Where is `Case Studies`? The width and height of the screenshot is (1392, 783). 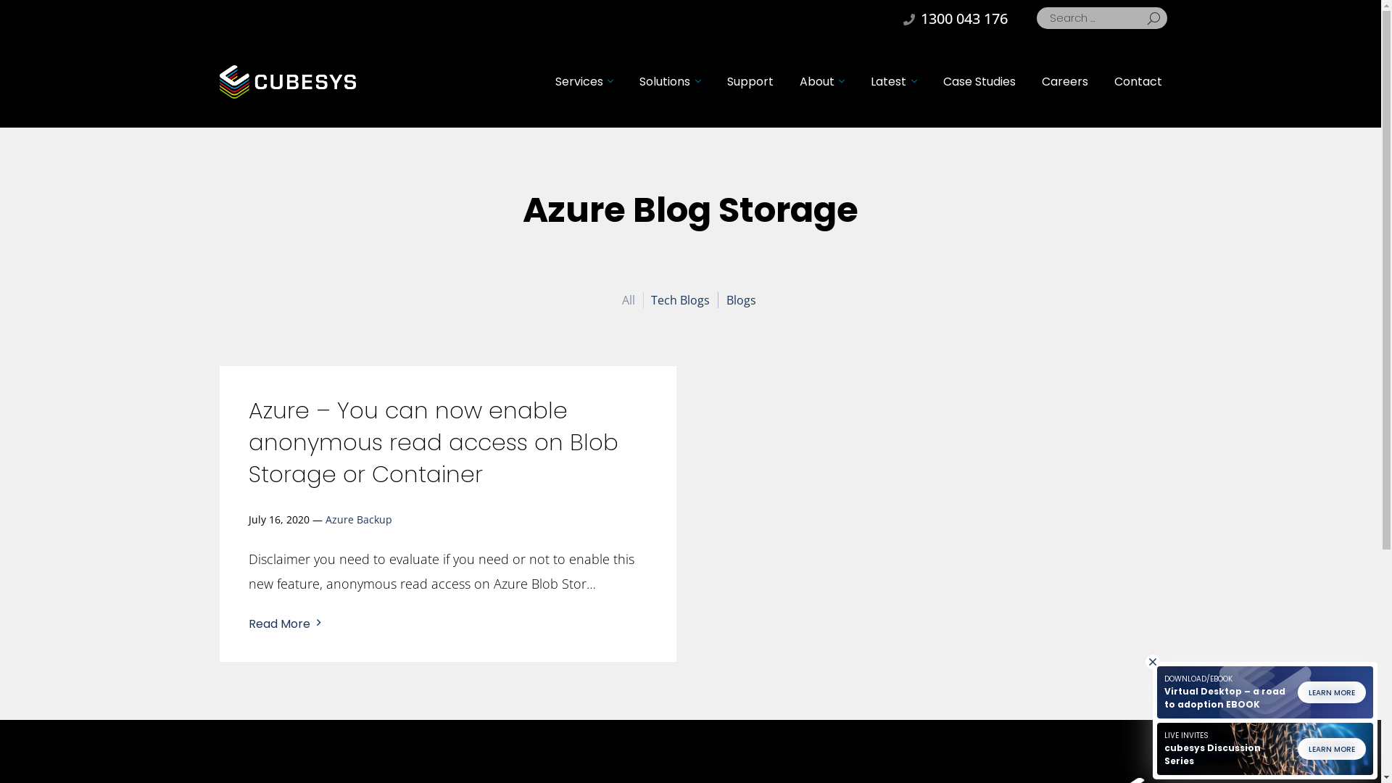
Case Studies is located at coordinates (979, 82).